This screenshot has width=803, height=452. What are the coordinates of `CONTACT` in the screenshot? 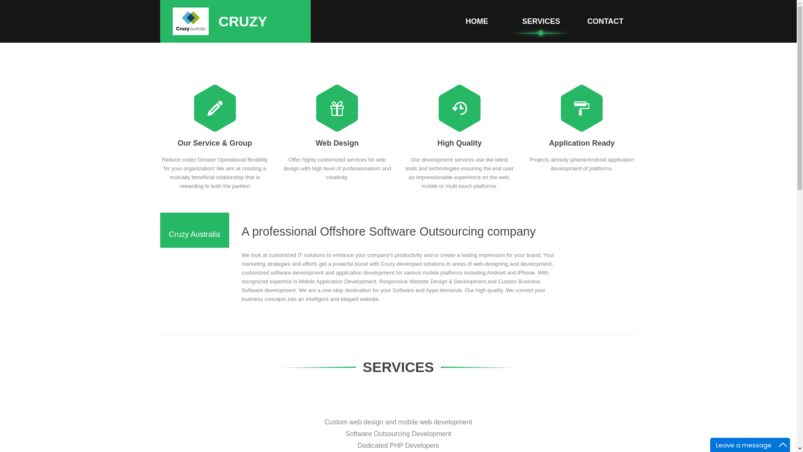 It's located at (605, 21).